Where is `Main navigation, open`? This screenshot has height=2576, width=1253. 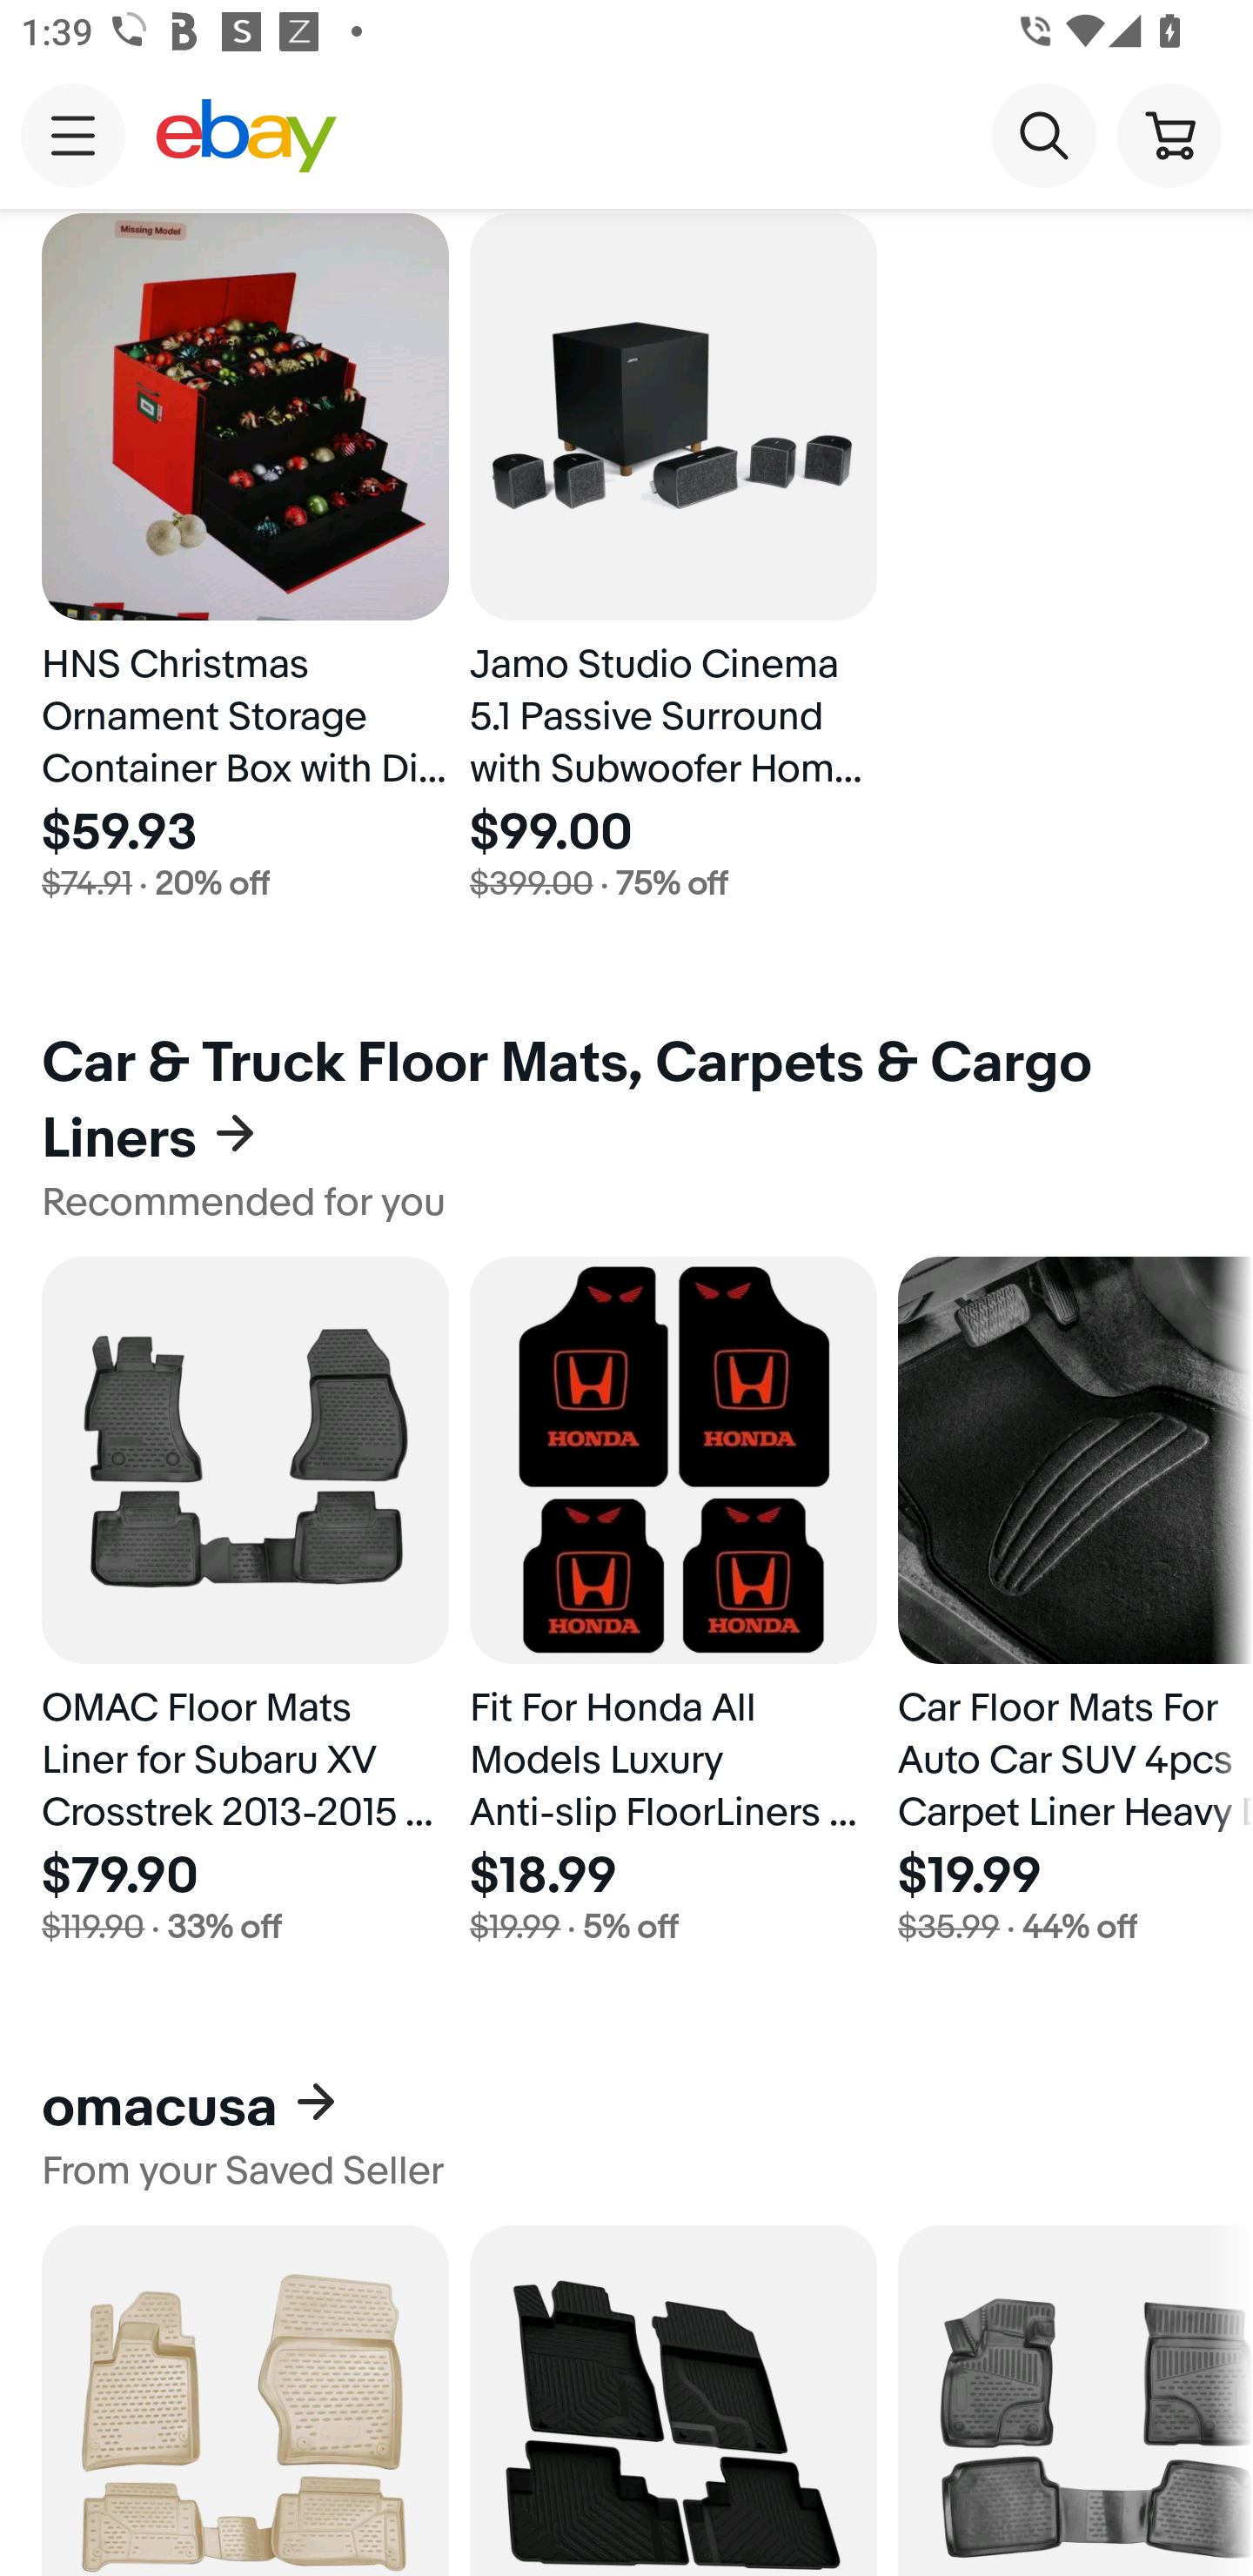
Main navigation, open is located at coordinates (73, 135).